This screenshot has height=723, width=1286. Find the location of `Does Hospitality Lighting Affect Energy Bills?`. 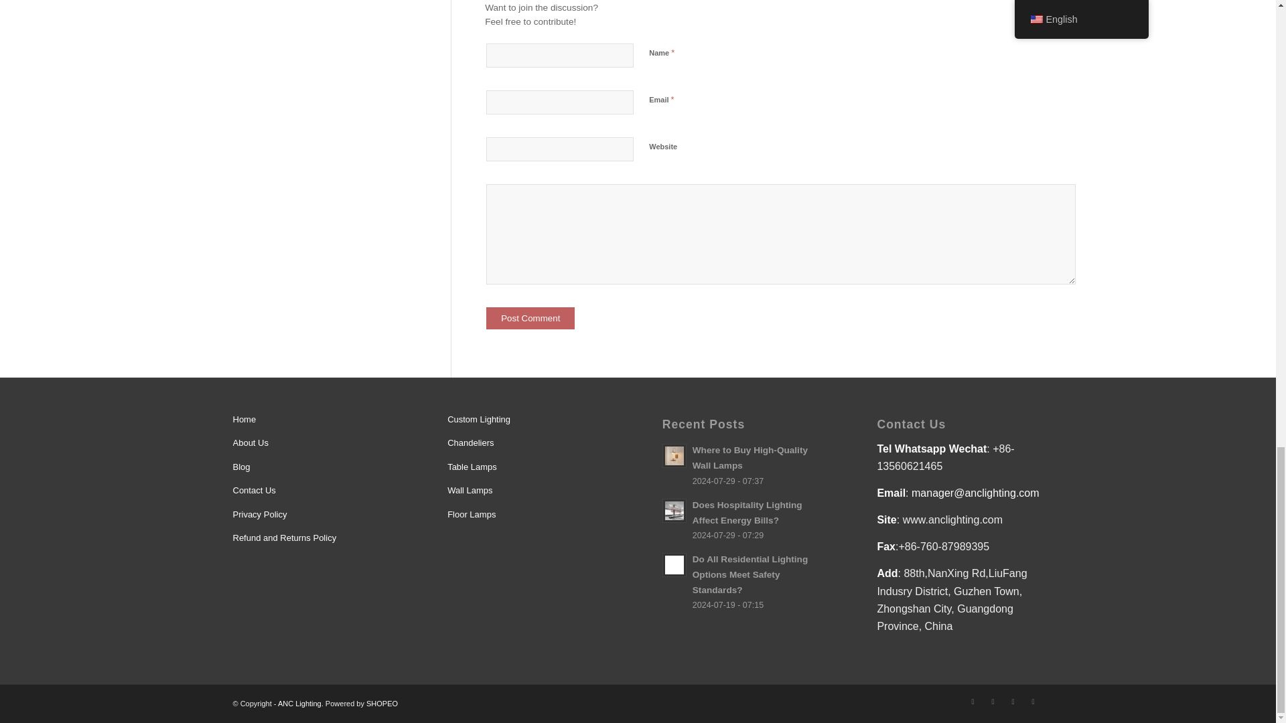

Does Hospitality Lighting Affect Energy Bills? is located at coordinates (745, 519).